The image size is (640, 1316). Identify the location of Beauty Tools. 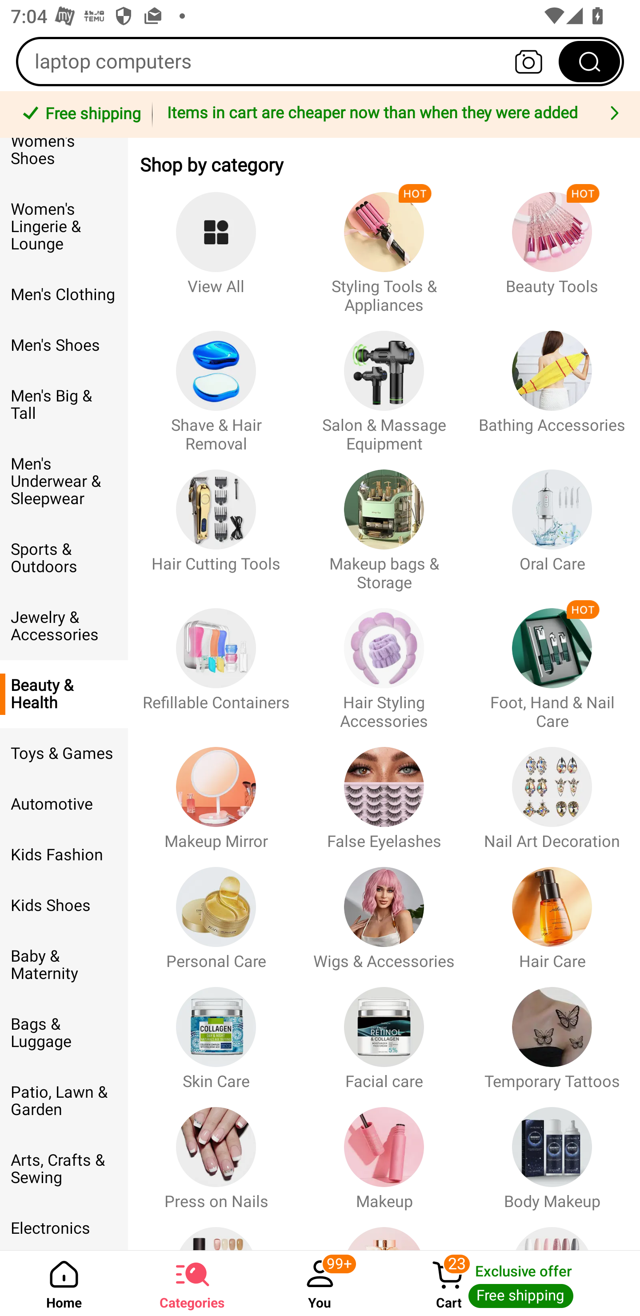
(552, 245).